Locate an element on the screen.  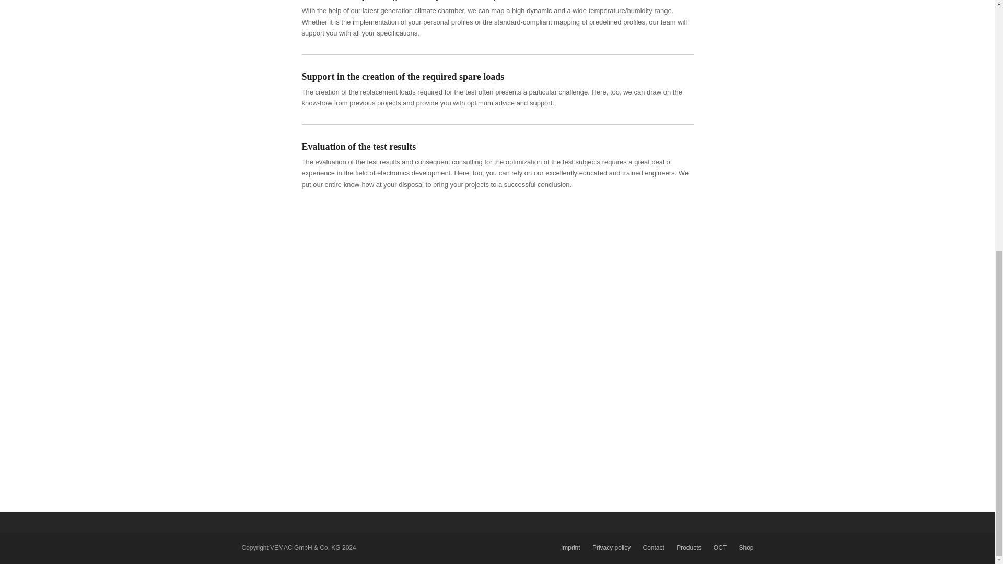
Shop is located at coordinates (745, 548).